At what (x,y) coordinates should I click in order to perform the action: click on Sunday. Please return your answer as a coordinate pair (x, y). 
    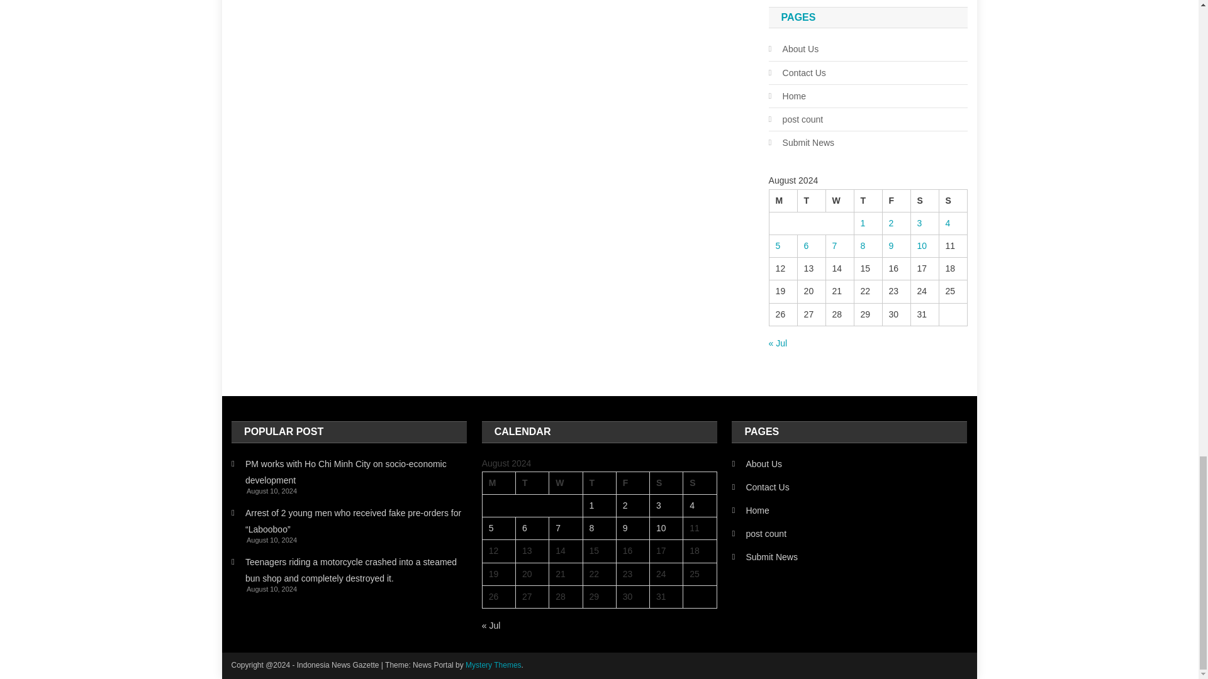
    Looking at the image, I should click on (953, 200).